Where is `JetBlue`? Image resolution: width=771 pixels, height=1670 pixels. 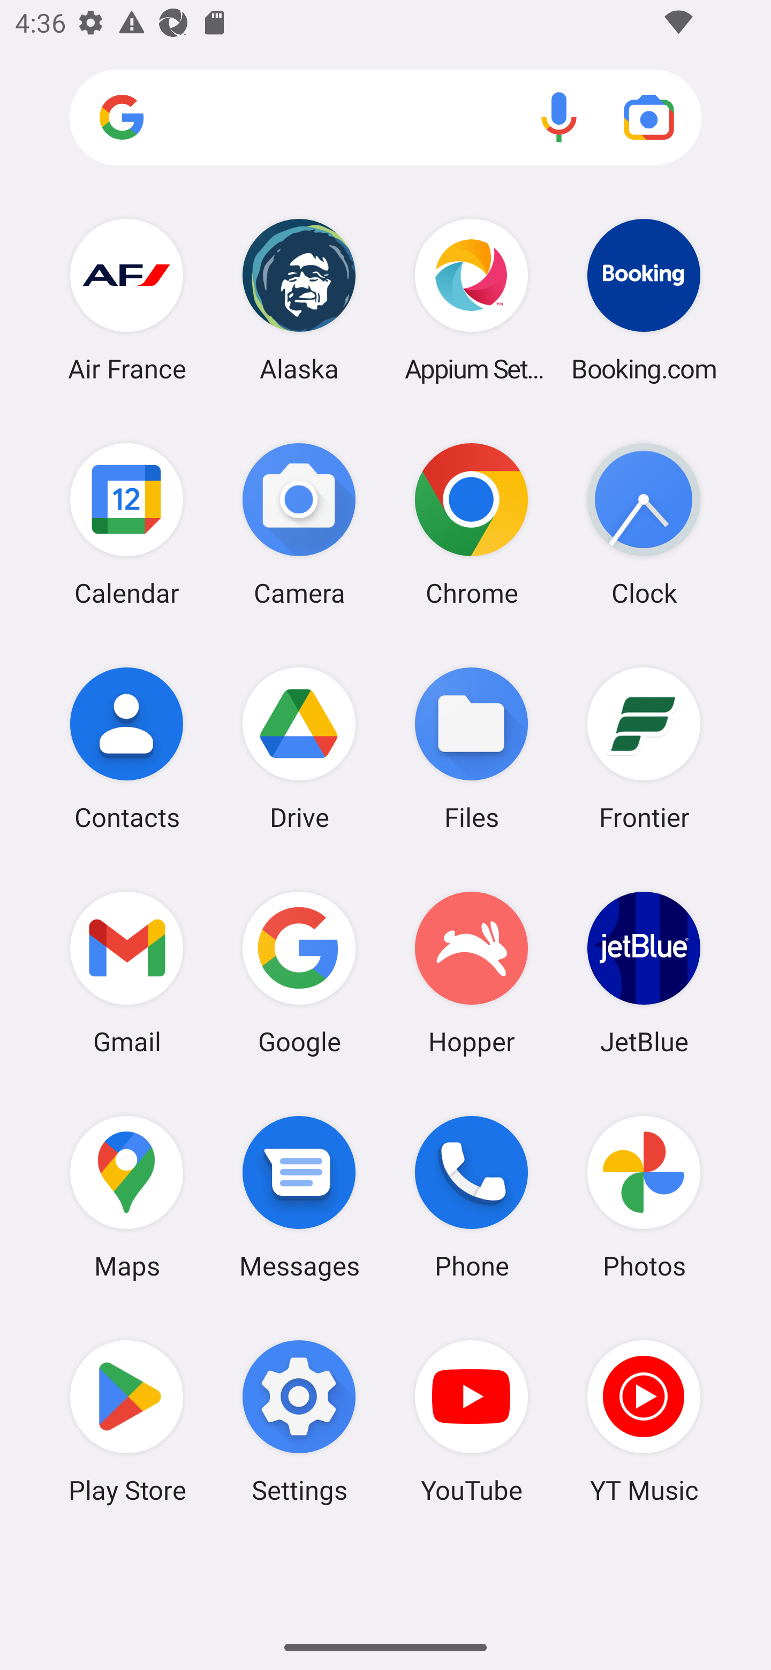
JetBlue is located at coordinates (644, 973).